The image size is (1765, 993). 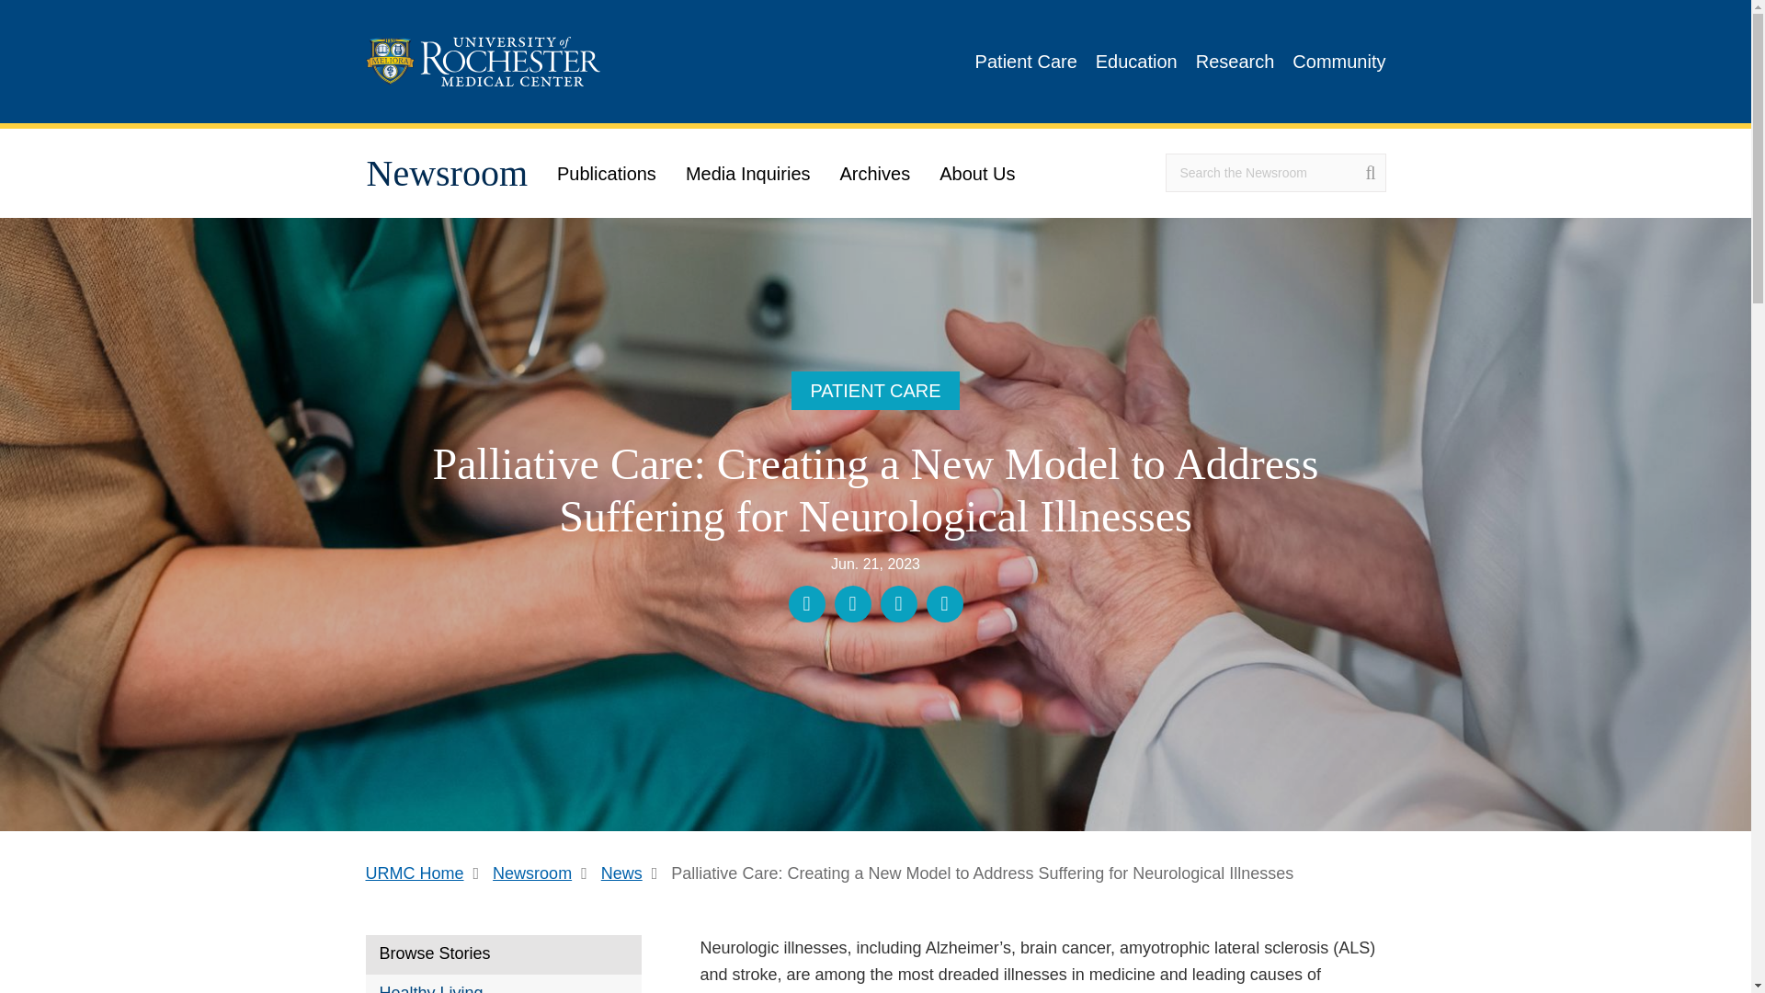 What do you see at coordinates (945, 604) in the screenshot?
I see `Email` at bounding box center [945, 604].